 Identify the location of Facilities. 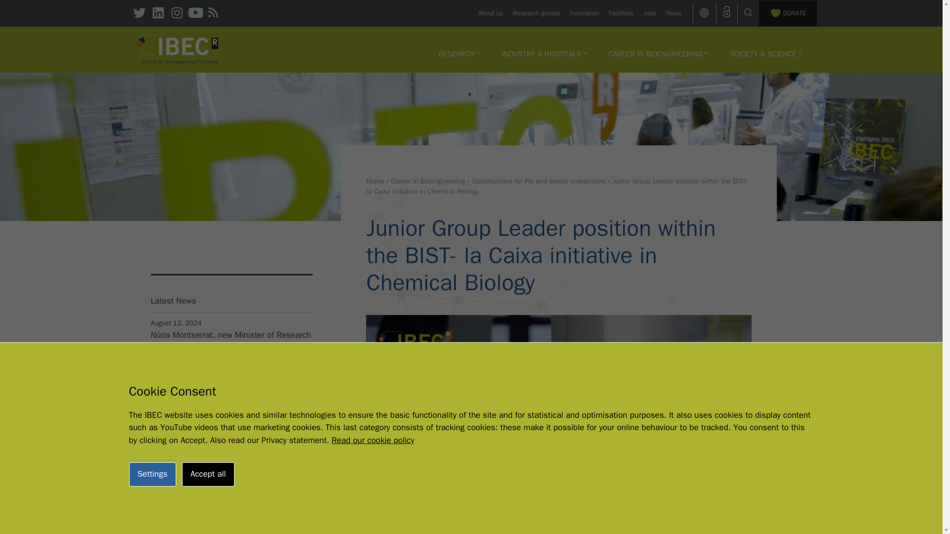
(621, 13).